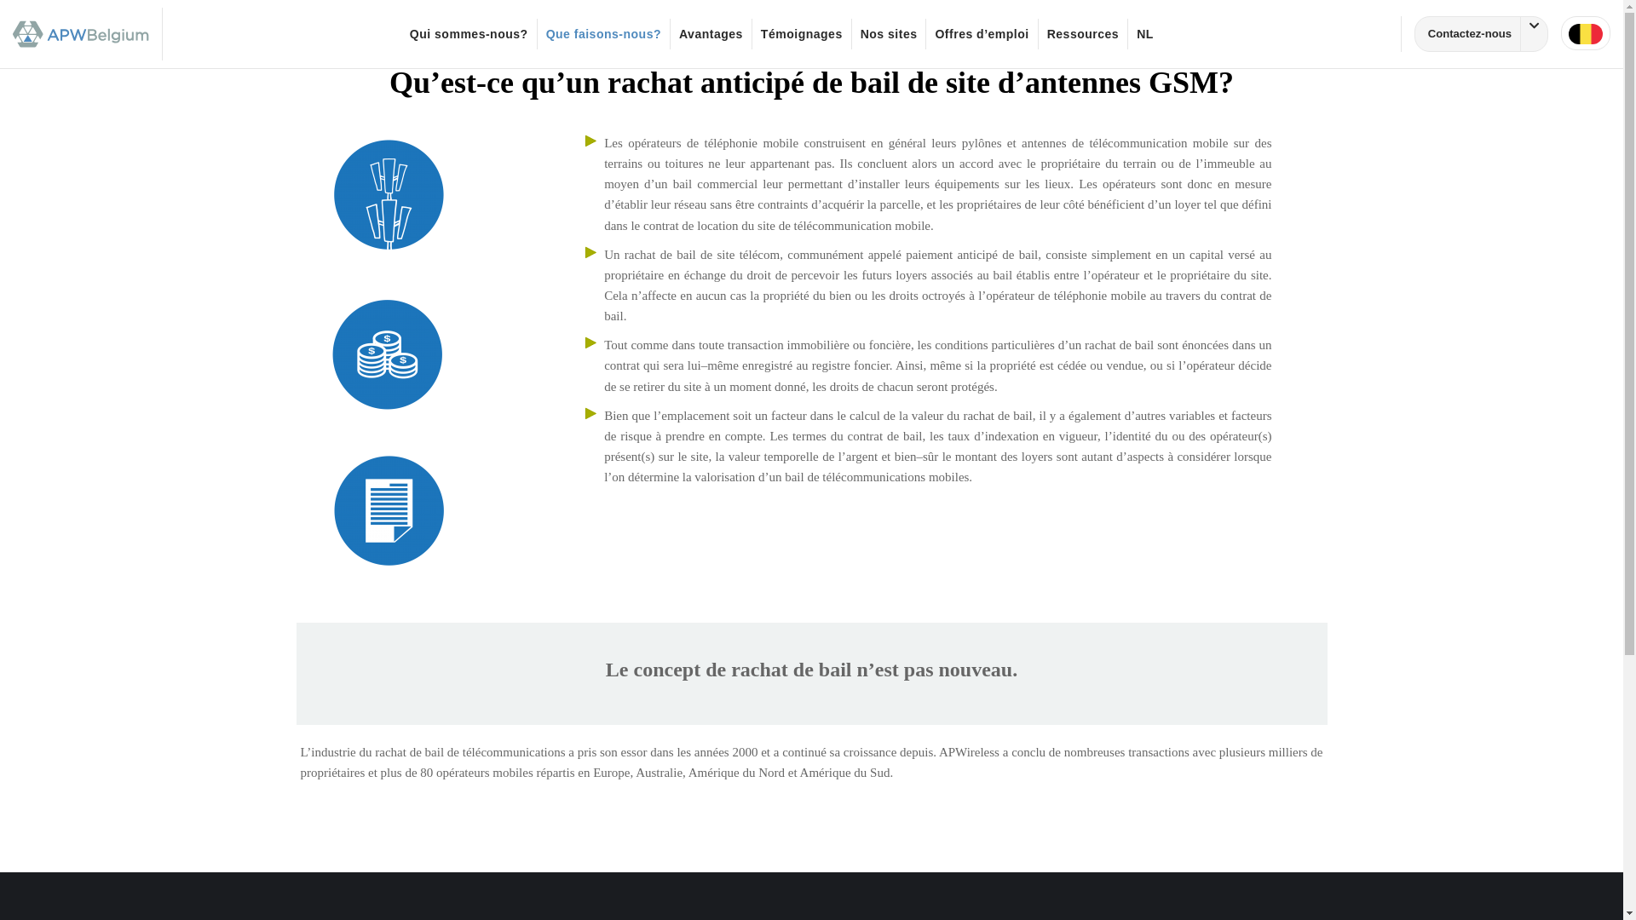  What do you see at coordinates (469, 34) in the screenshot?
I see `Qui sommes-nous?` at bounding box center [469, 34].